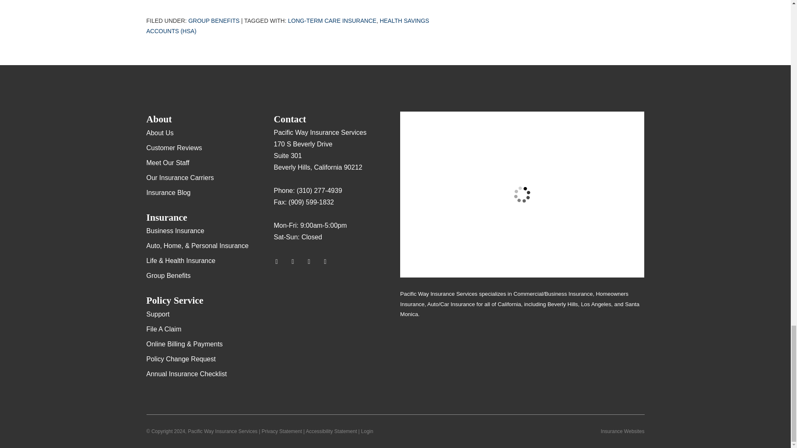 The image size is (797, 448). Describe the element at coordinates (332, 21) in the screenshot. I see `Long-Term Care Insurance` at that location.